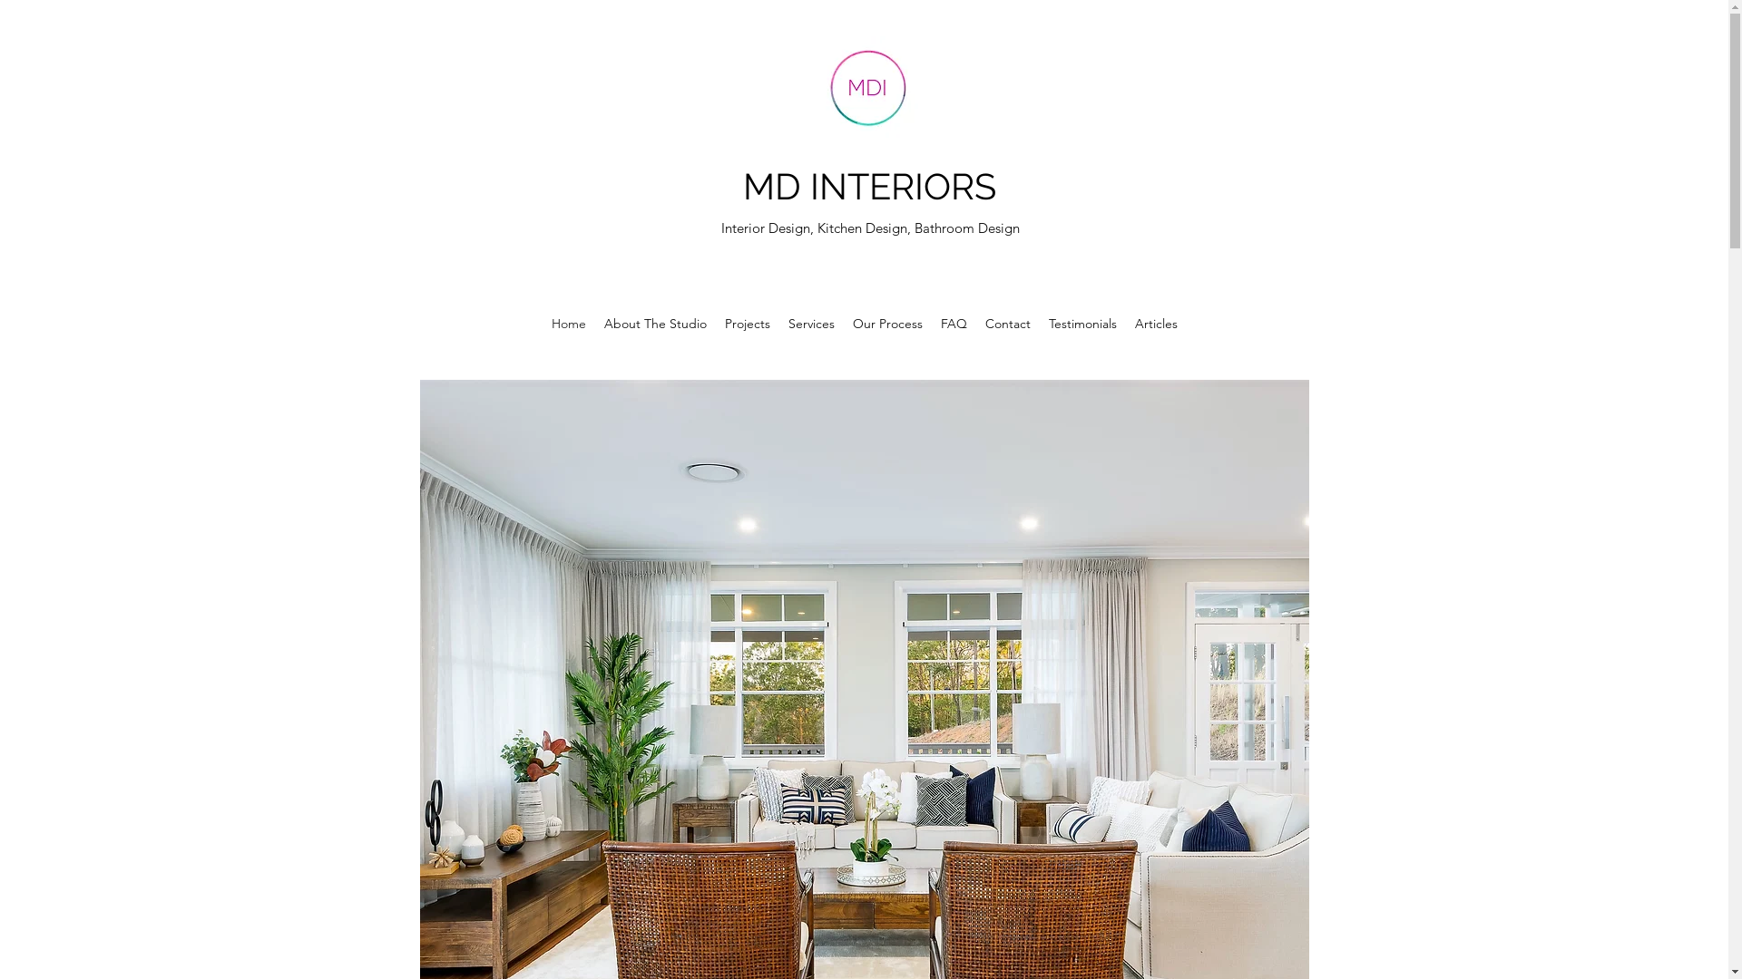 The image size is (1742, 979). I want to click on MD INTERIORS, so click(869, 187).